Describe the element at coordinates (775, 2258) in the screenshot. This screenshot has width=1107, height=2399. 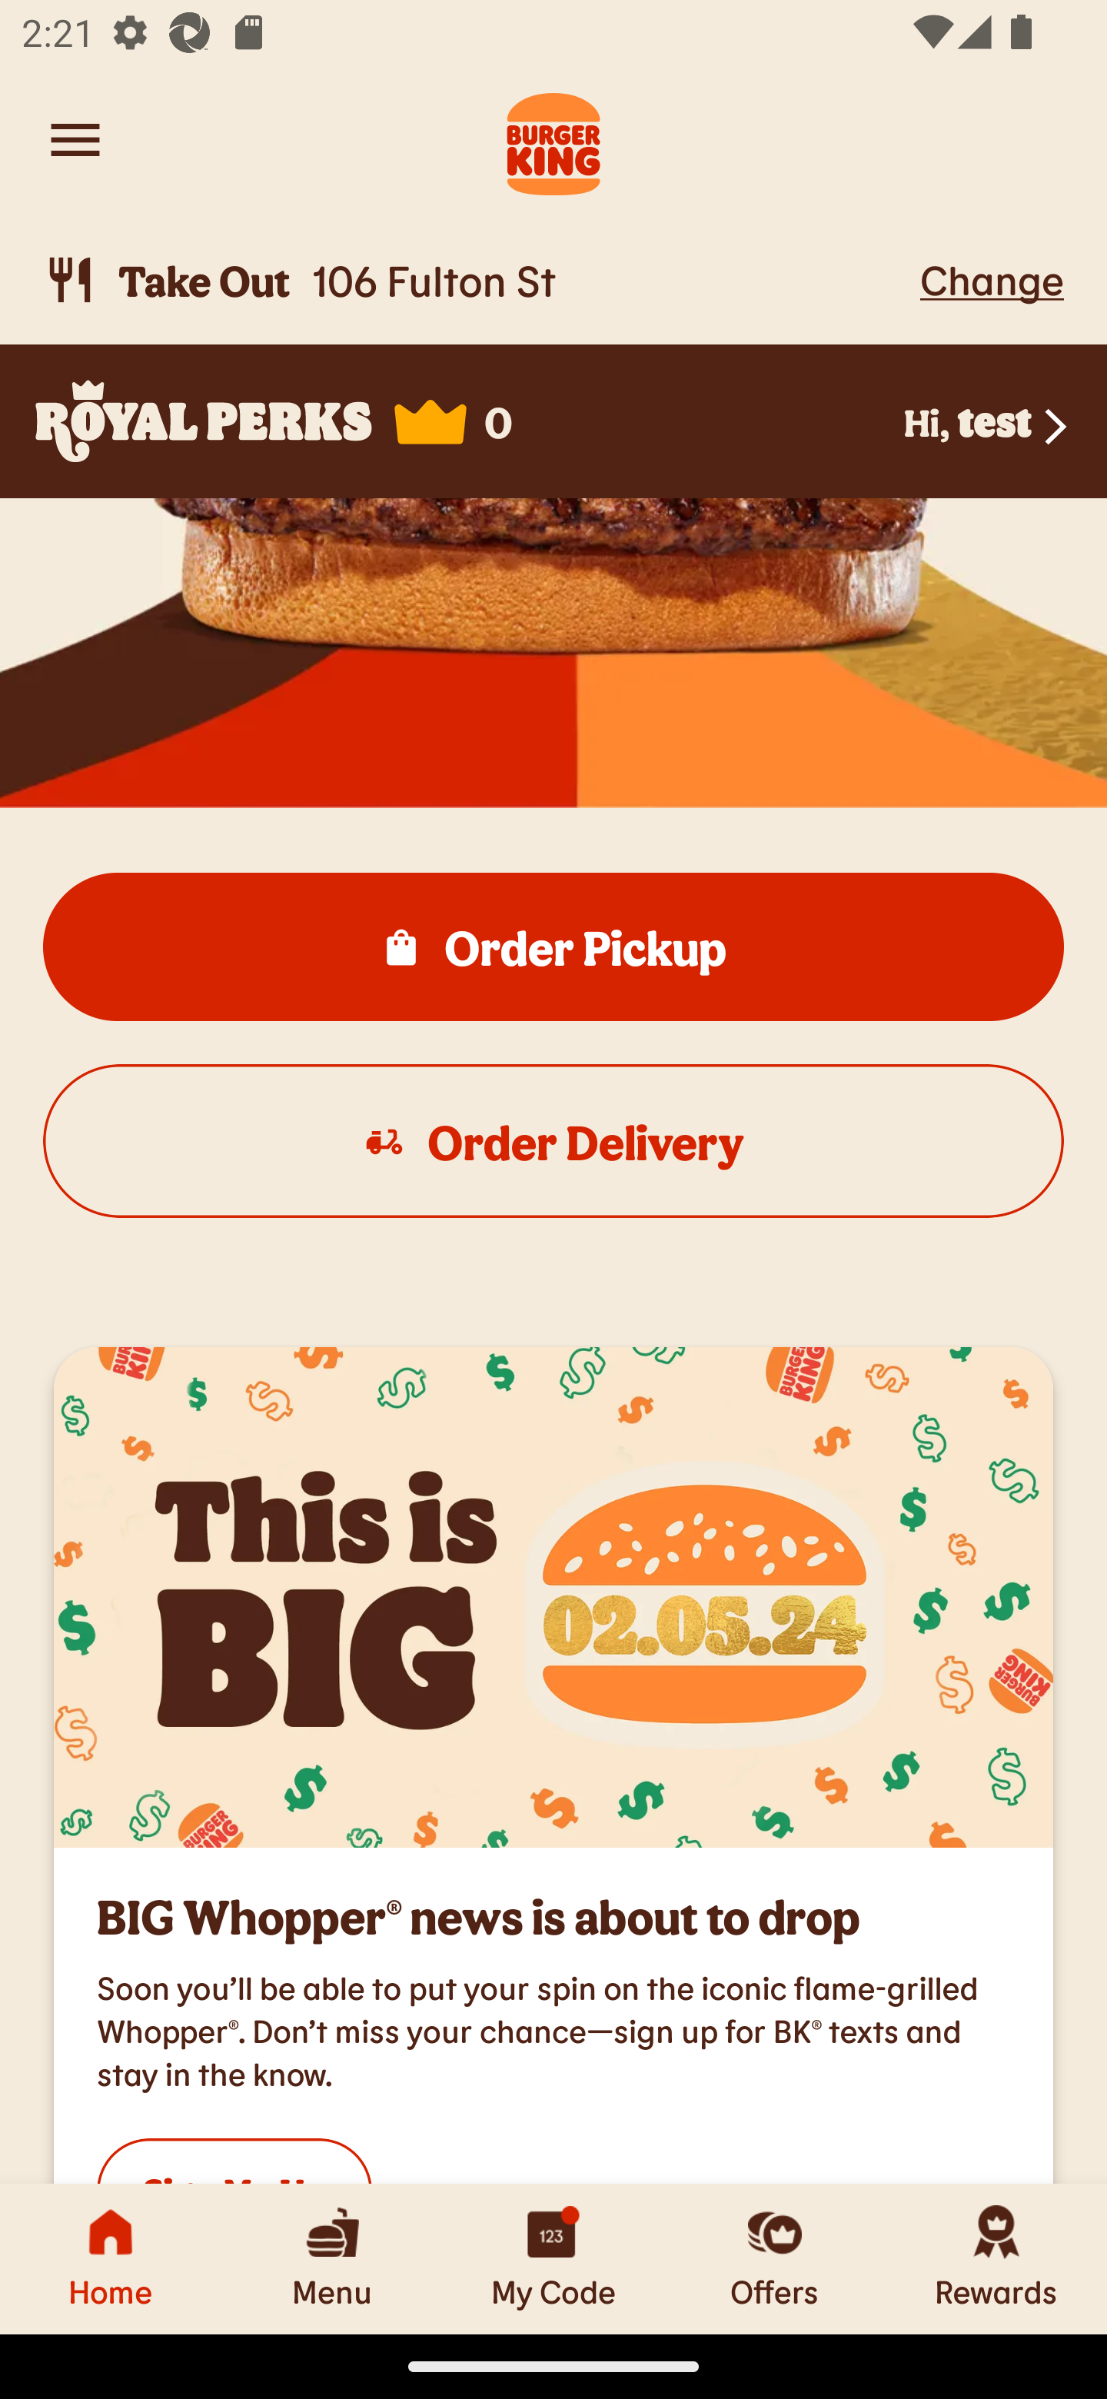
I see `Offers` at that location.